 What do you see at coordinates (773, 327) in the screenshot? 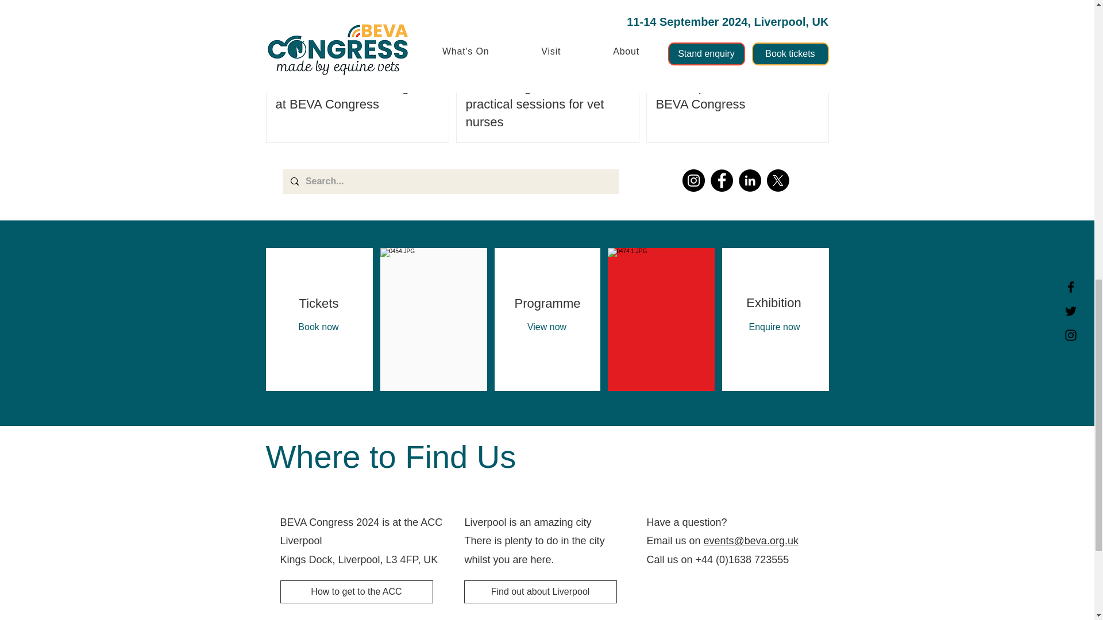
I see `Enquire now` at bounding box center [773, 327].